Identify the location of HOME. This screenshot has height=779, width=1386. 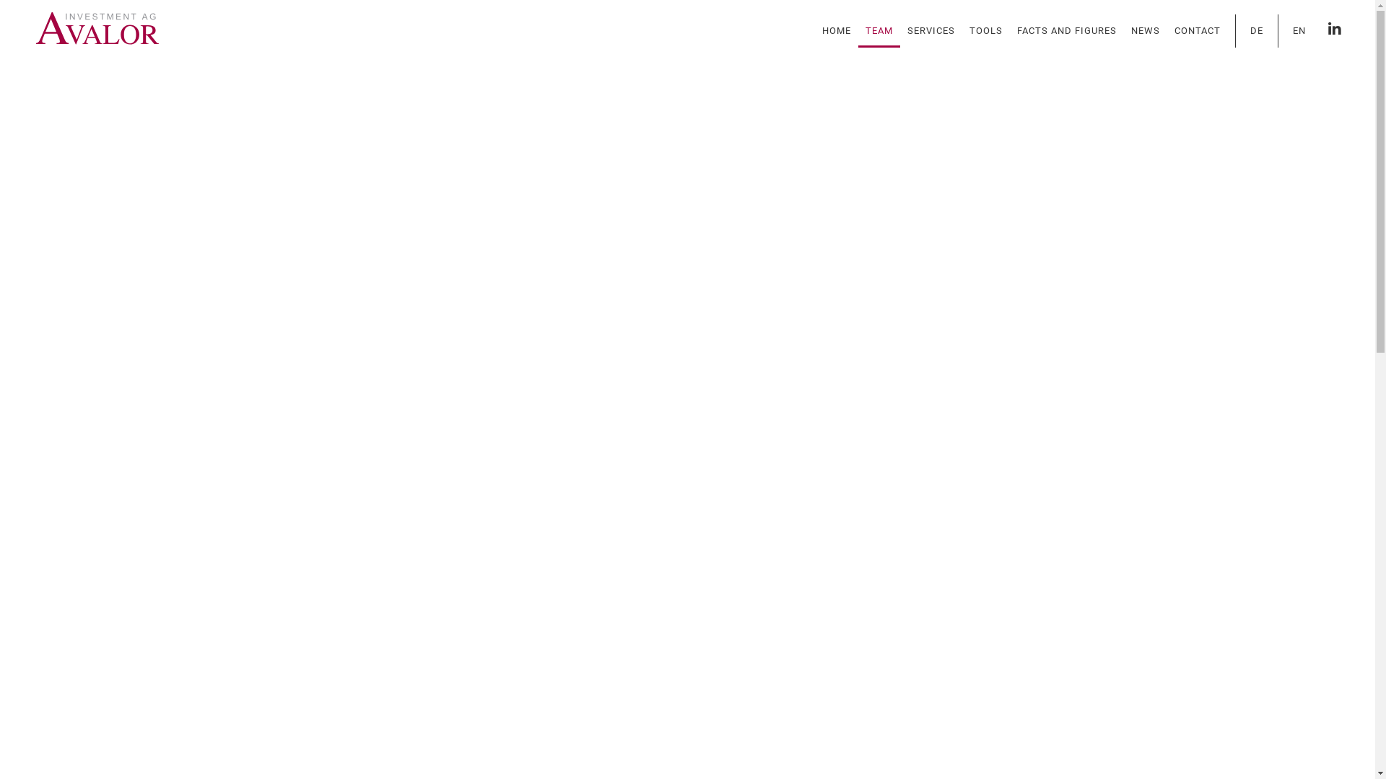
(837, 31).